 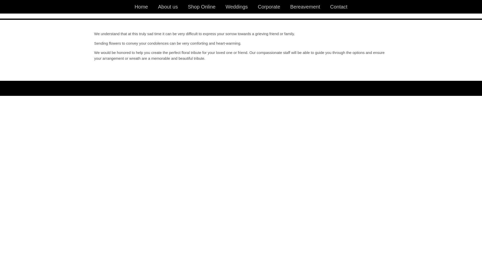 What do you see at coordinates (305, 7) in the screenshot?
I see `Bereavement` at bounding box center [305, 7].